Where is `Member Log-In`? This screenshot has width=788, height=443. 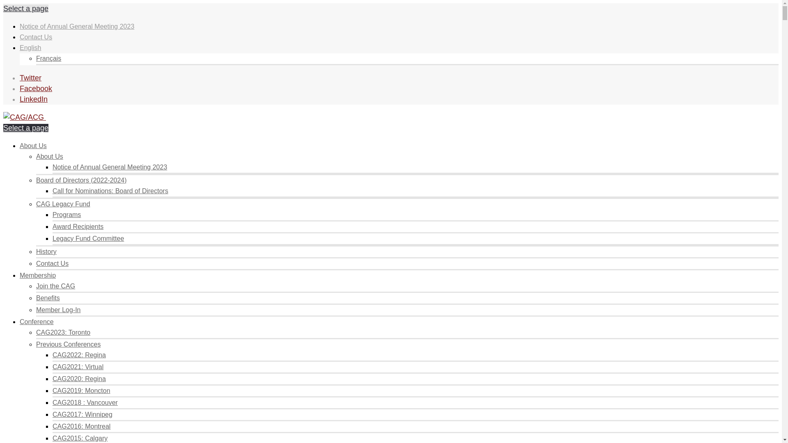
Member Log-In is located at coordinates (58, 310).